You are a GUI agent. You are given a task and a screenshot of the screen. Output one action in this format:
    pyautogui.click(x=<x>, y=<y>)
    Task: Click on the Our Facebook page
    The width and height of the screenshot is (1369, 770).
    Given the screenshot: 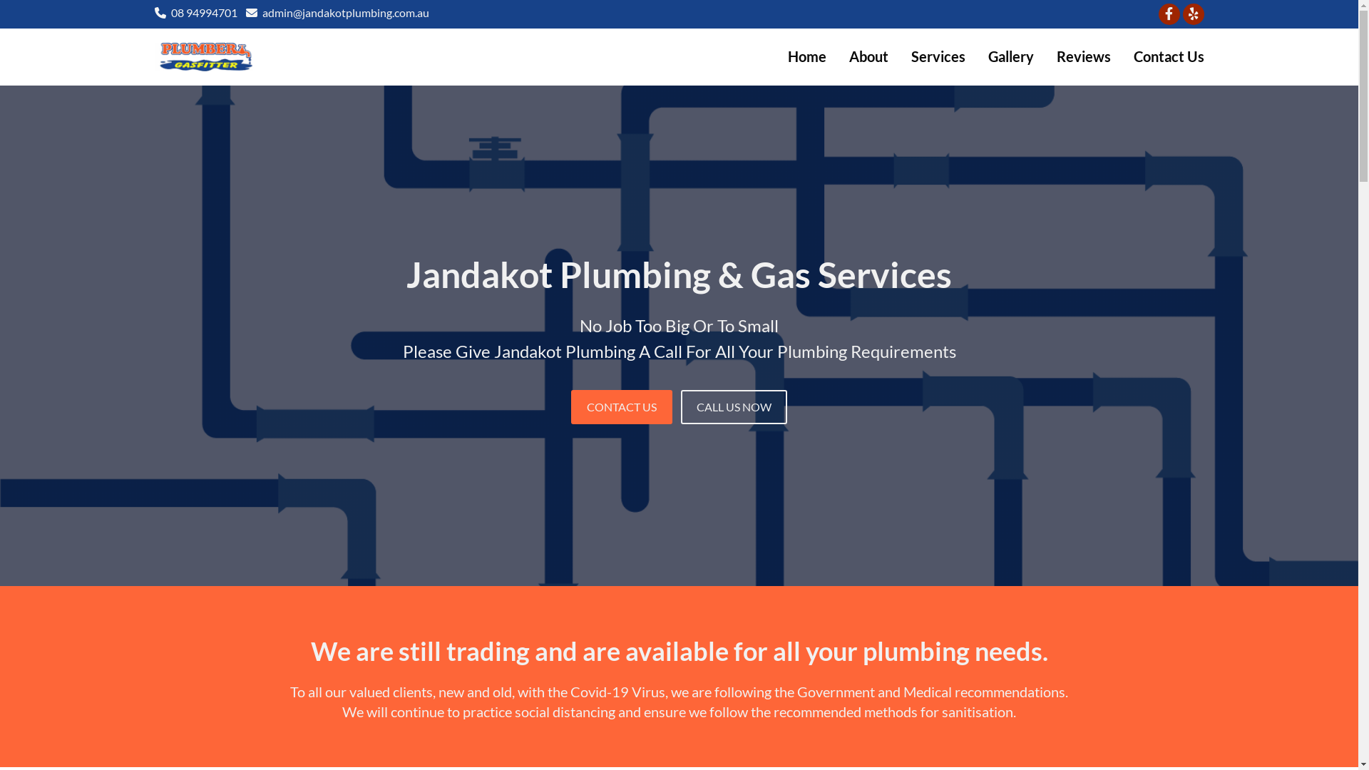 What is the action you would take?
    pyautogui.click(x=1169, y=14)
    